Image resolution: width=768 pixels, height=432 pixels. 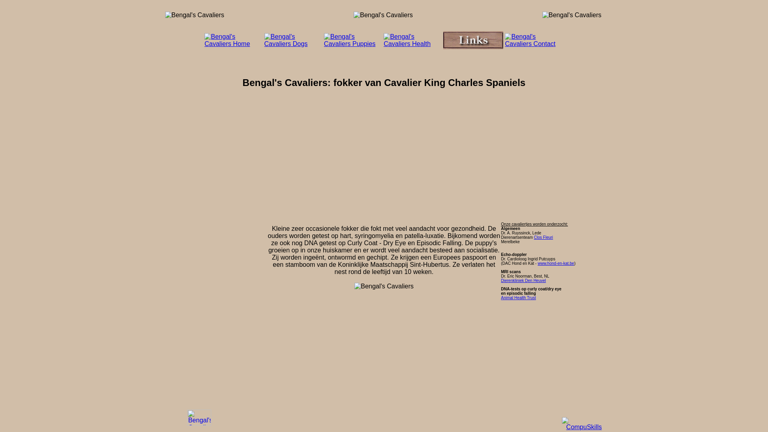 What do you see at coordinates (544, 238) in the screenshot?
I see `Clos Fleuri` at bounding box center [544, 238].